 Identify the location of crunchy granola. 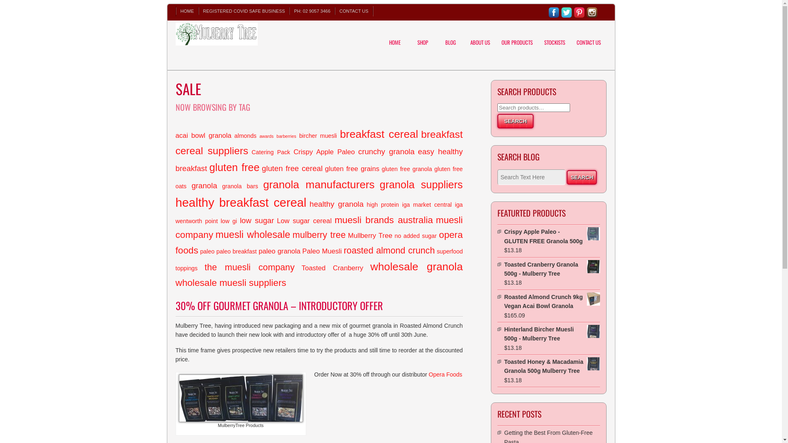
(386, 152).